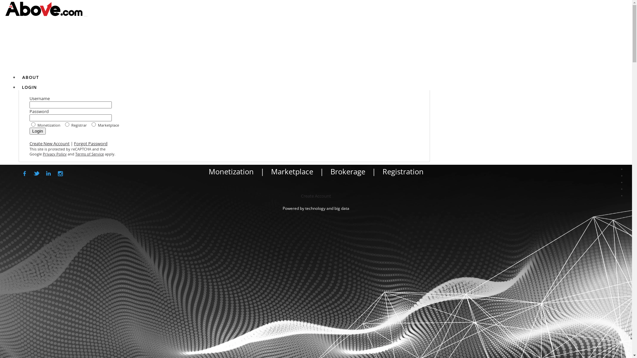 Image resolution: width=637 pixels, height=358 pixels. What do you see at coordinates (622, 189) in the screenshot?
I see `Above Marketplace` at bounding box center [622, 189].